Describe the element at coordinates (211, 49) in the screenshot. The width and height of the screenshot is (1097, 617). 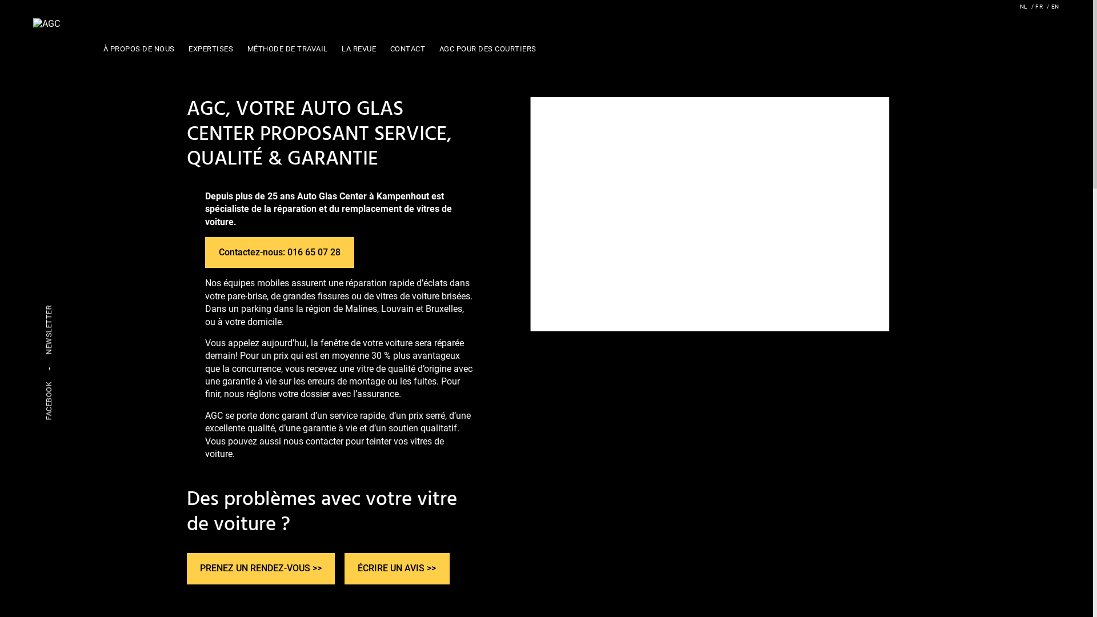
I see `EXPERTISES` at that location.